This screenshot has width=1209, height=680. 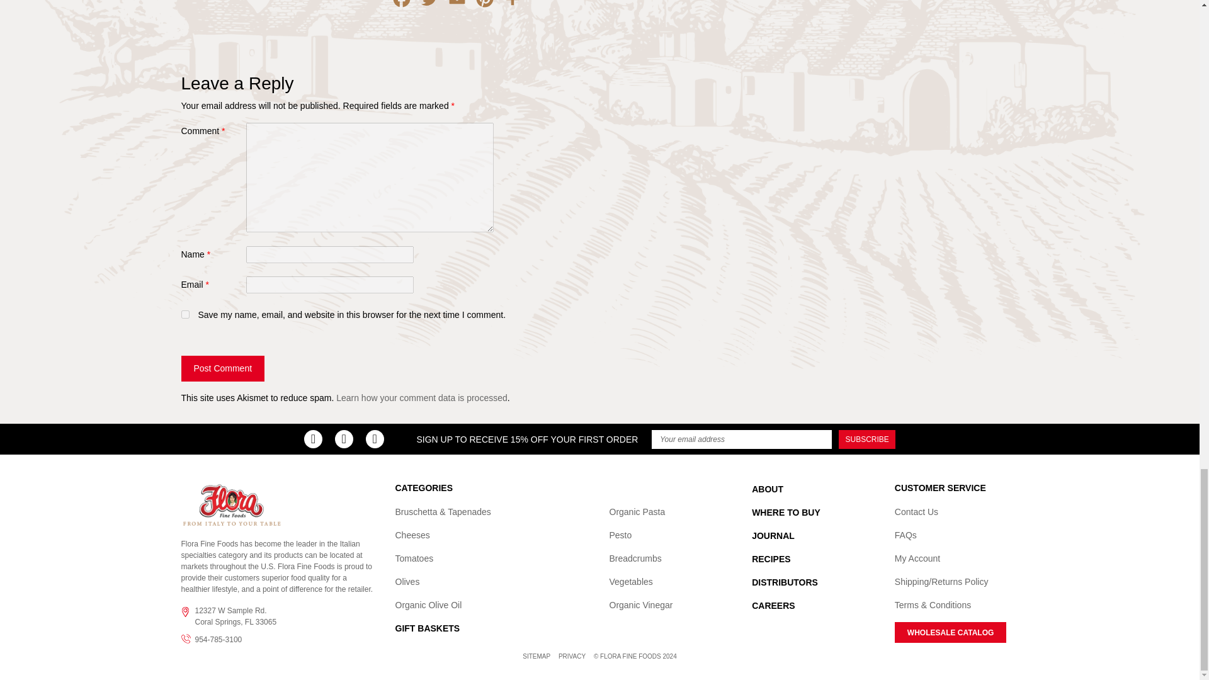 I want to click on Post Comment, so click(x=223, y=368).